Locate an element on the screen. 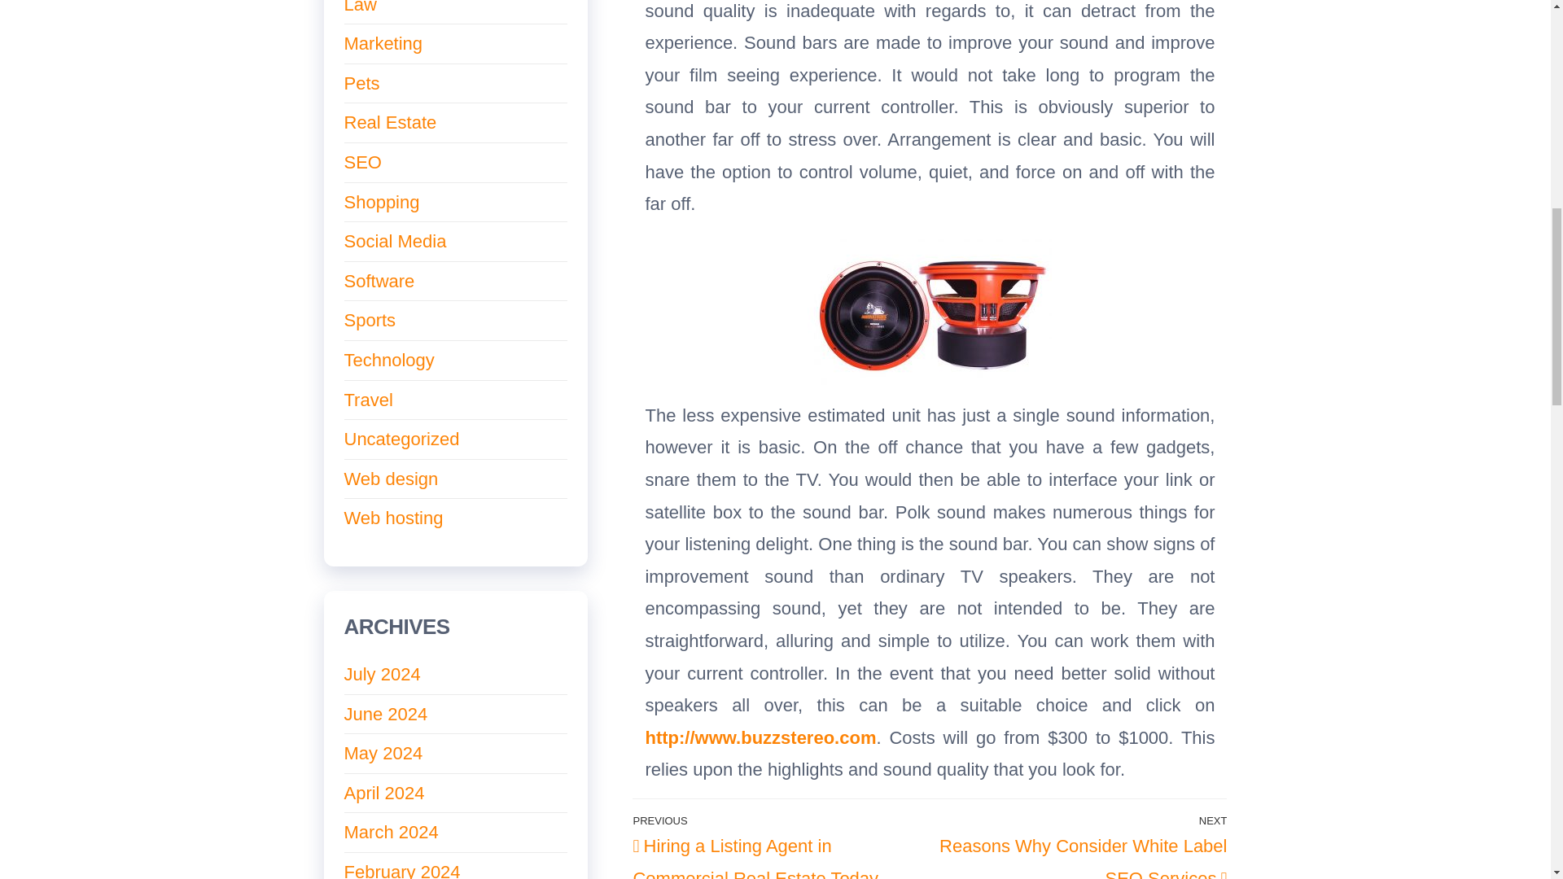  SEO is located at coordinates (394, 241).